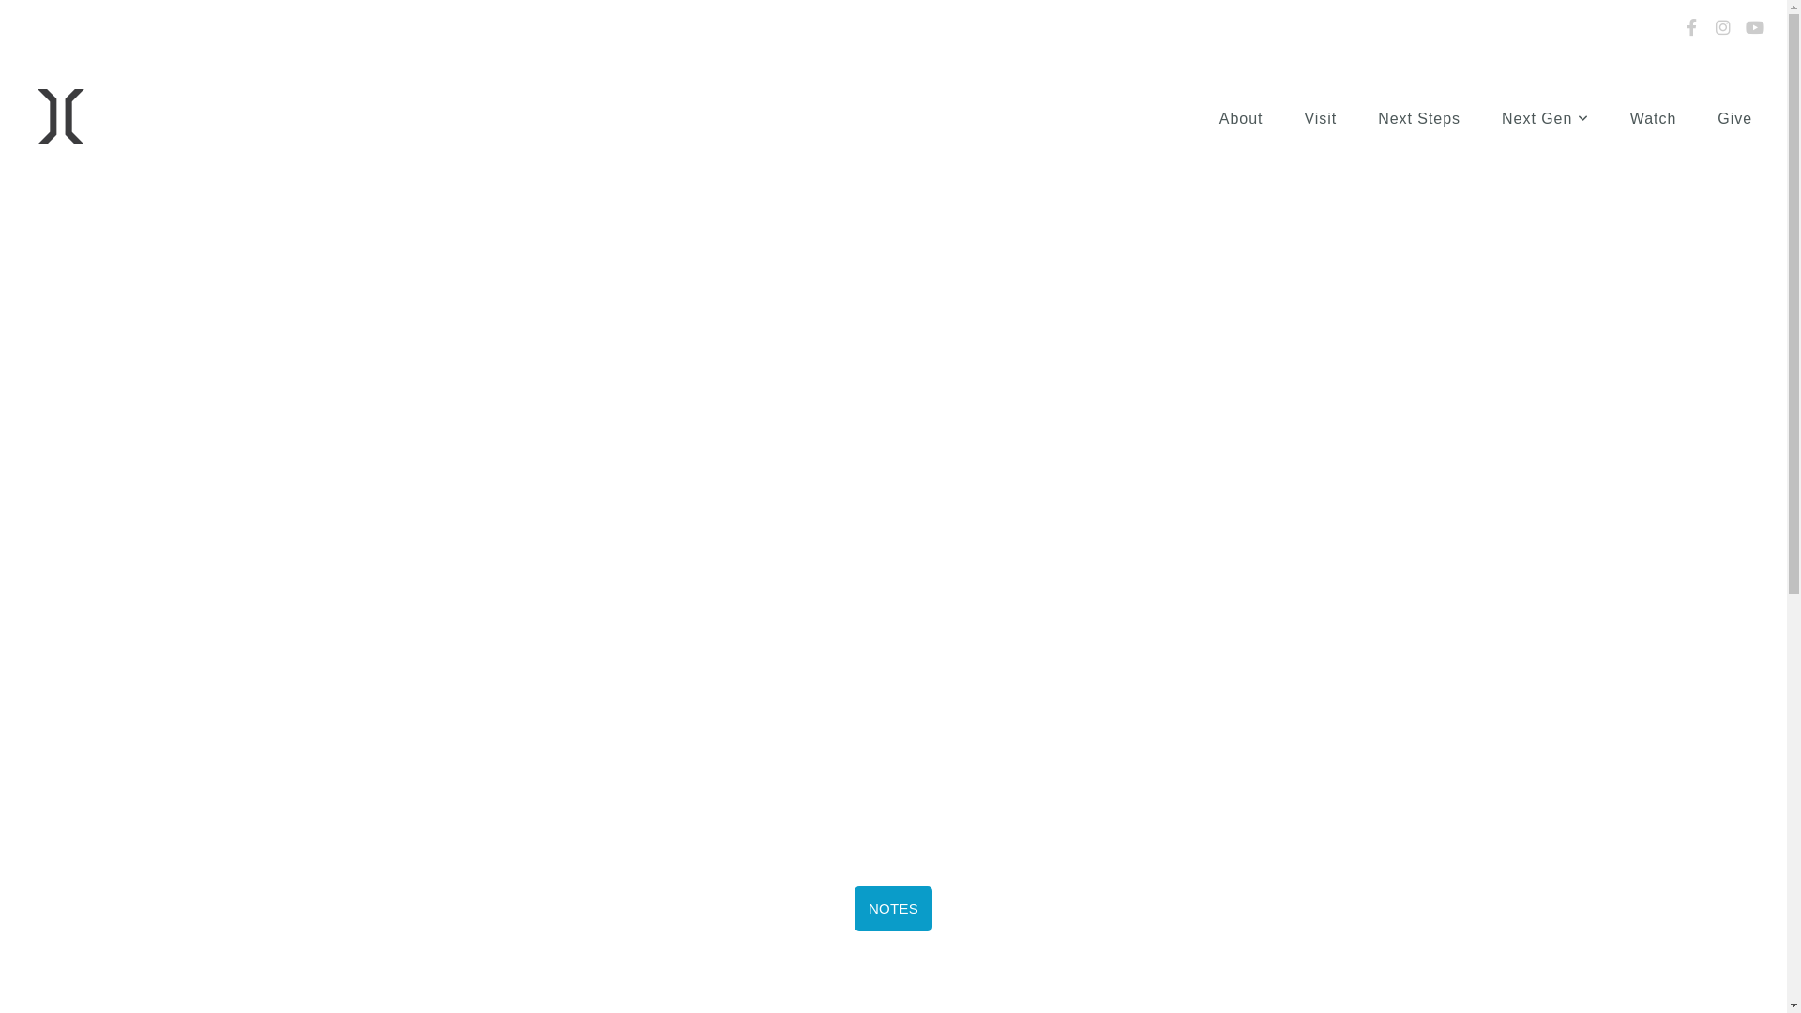 The width and height of the screenshot is (1801, 1013). I want to click on About, so click(1242, 119).